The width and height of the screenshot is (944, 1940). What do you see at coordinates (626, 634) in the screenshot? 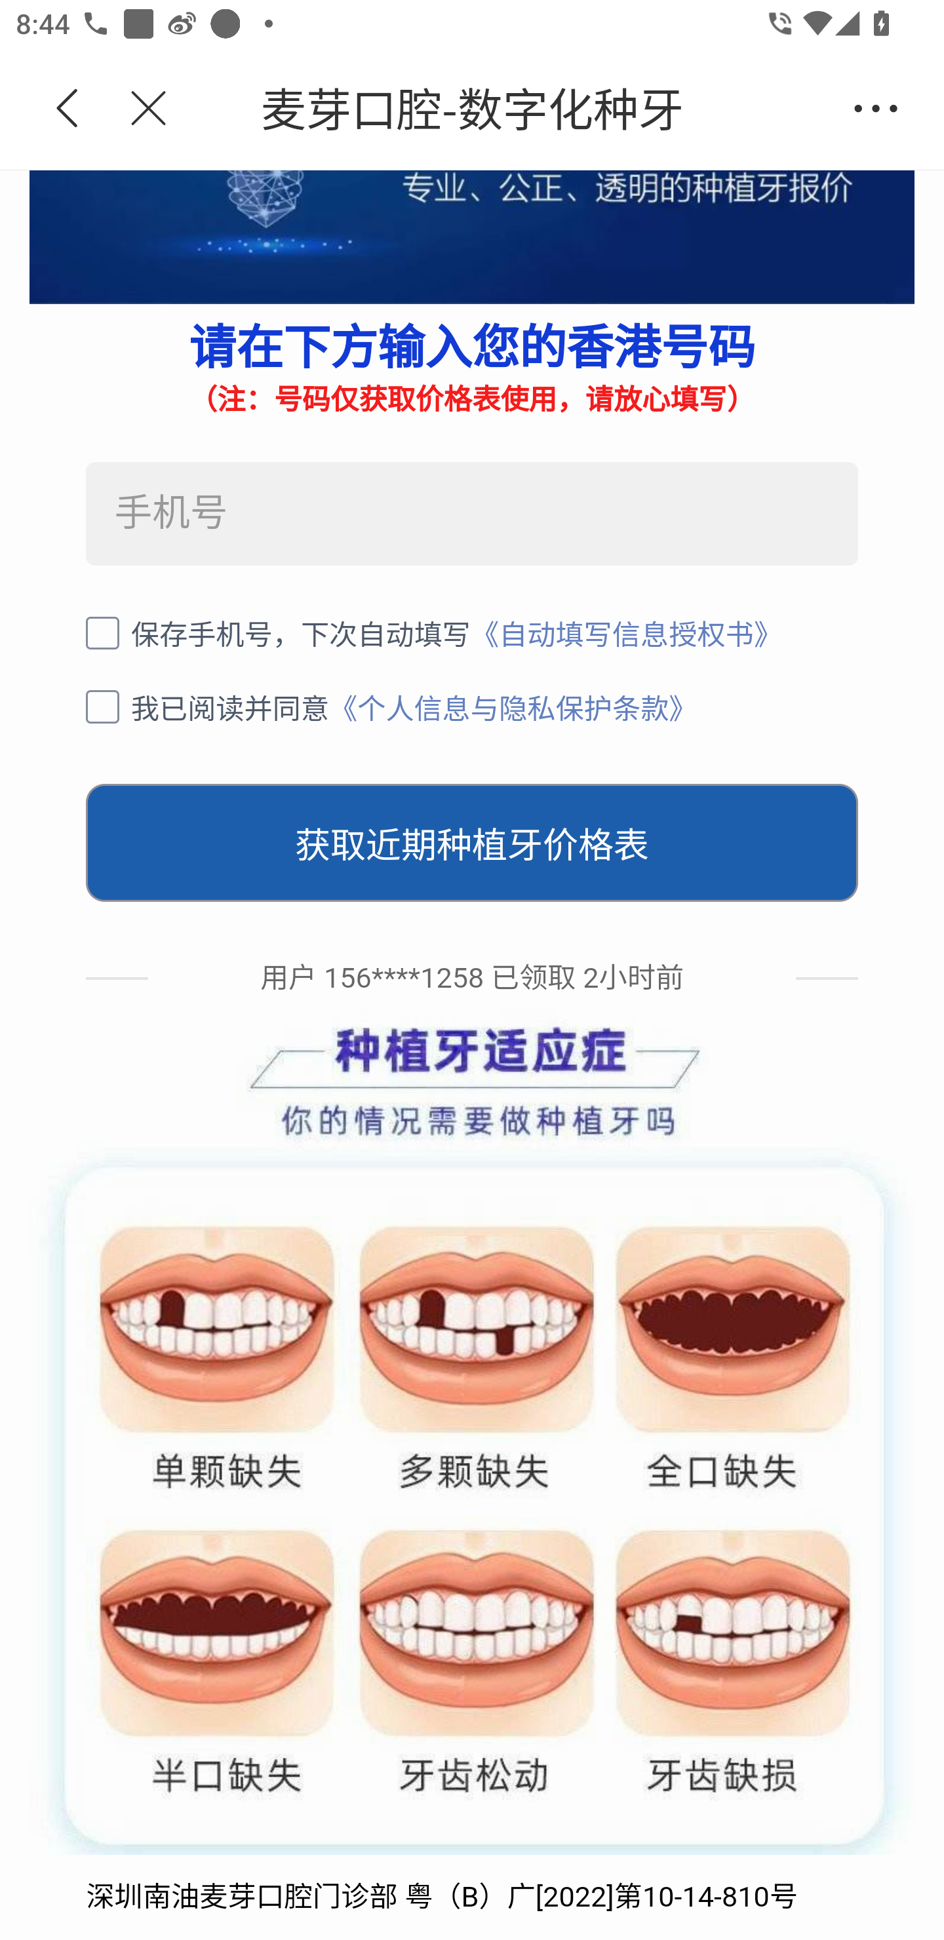
I see `《自动填写信息授权书》` at bounding box center [626, 634].